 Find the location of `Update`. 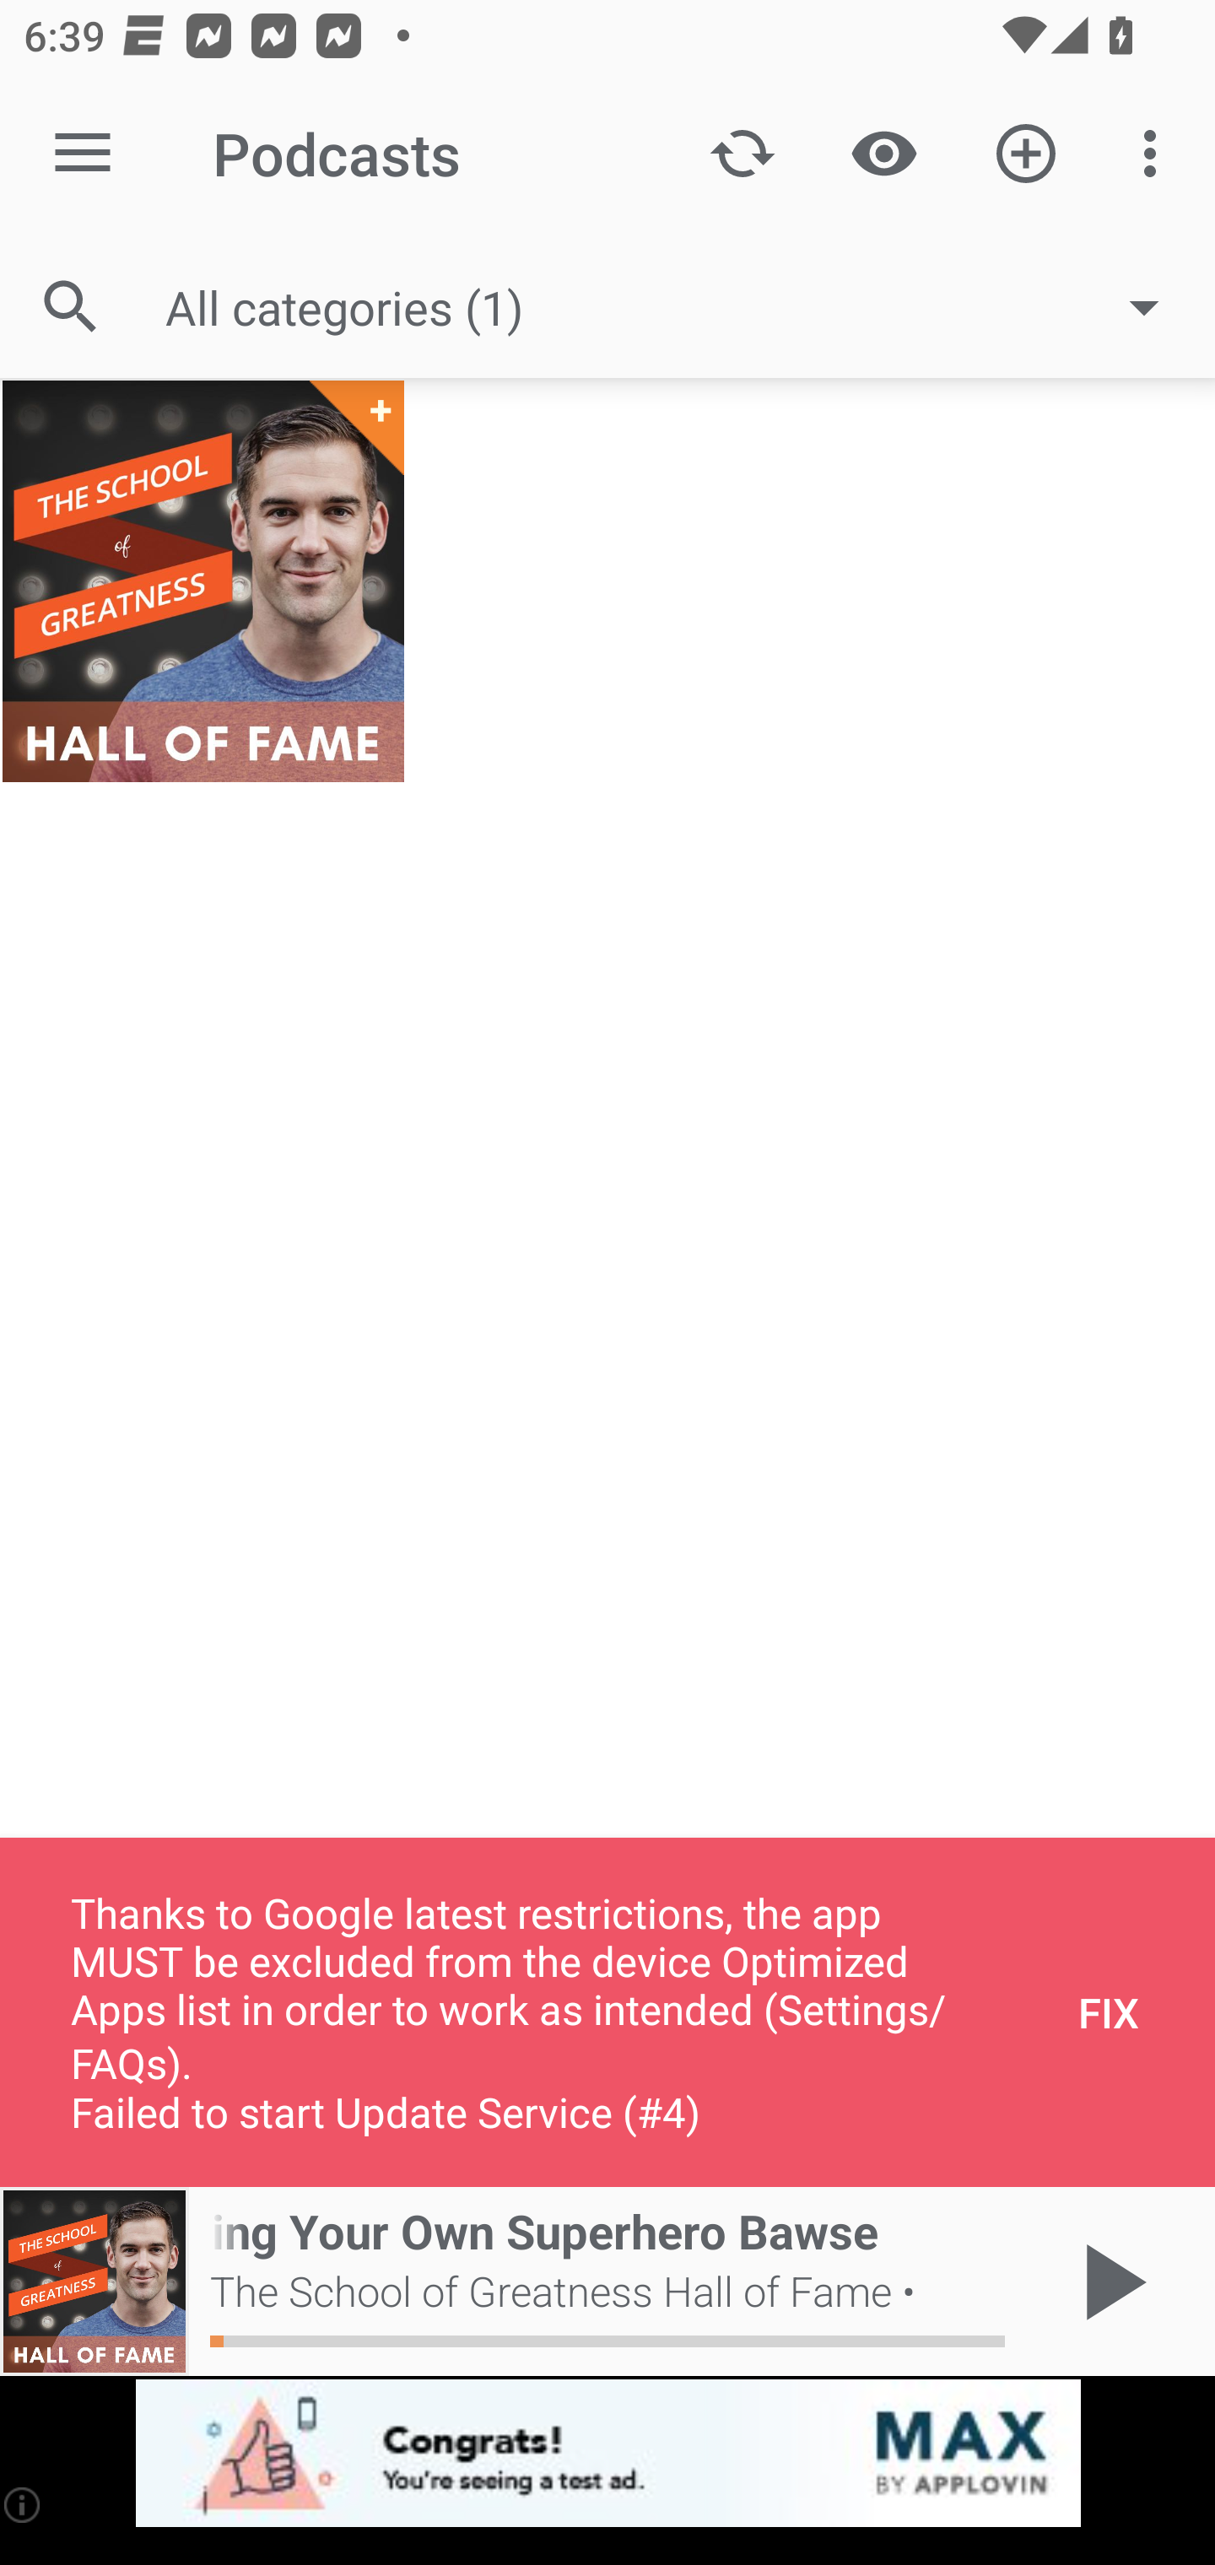

Update is located at coordinates (742, 154).